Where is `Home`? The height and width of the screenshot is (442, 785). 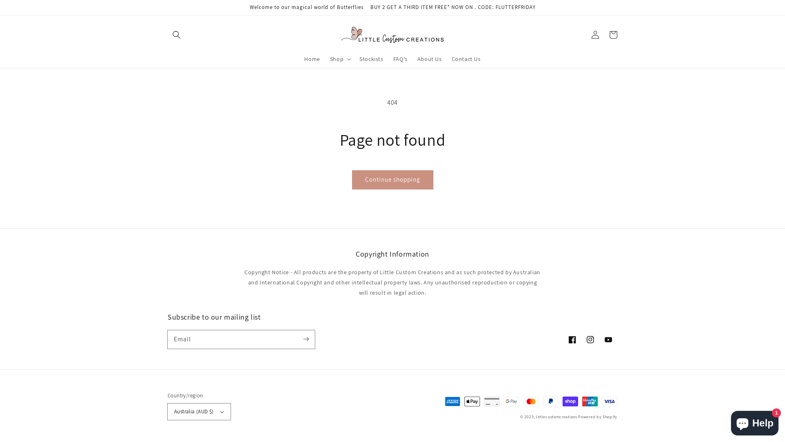 Home is located at coordinates (312, 59).